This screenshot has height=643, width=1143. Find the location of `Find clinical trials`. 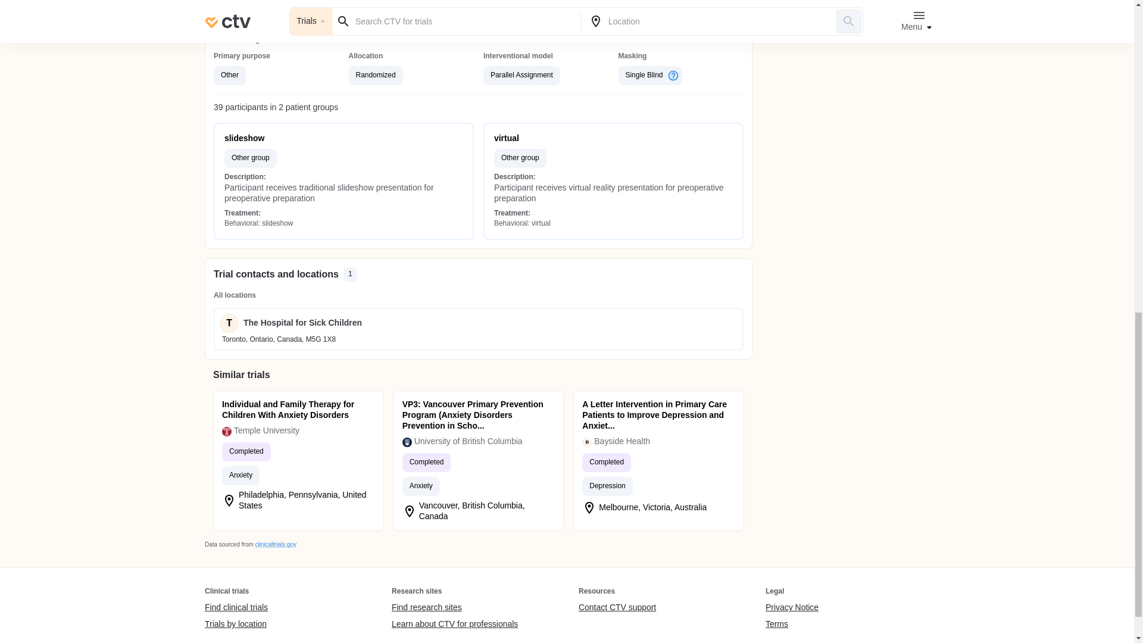

Find clinical trials is located at coordinates (236, 607).